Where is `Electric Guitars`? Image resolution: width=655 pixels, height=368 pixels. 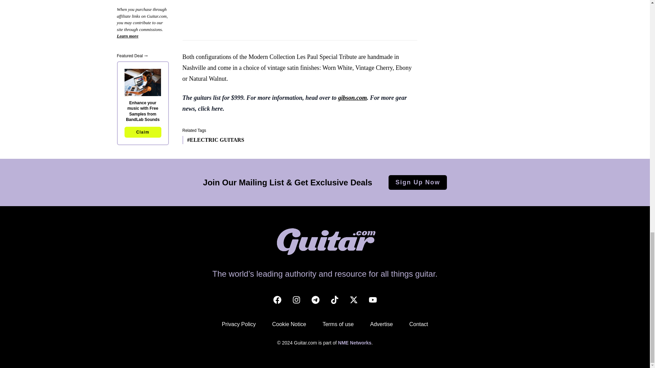
Electric Guitars is located at coordinates (213, 140).